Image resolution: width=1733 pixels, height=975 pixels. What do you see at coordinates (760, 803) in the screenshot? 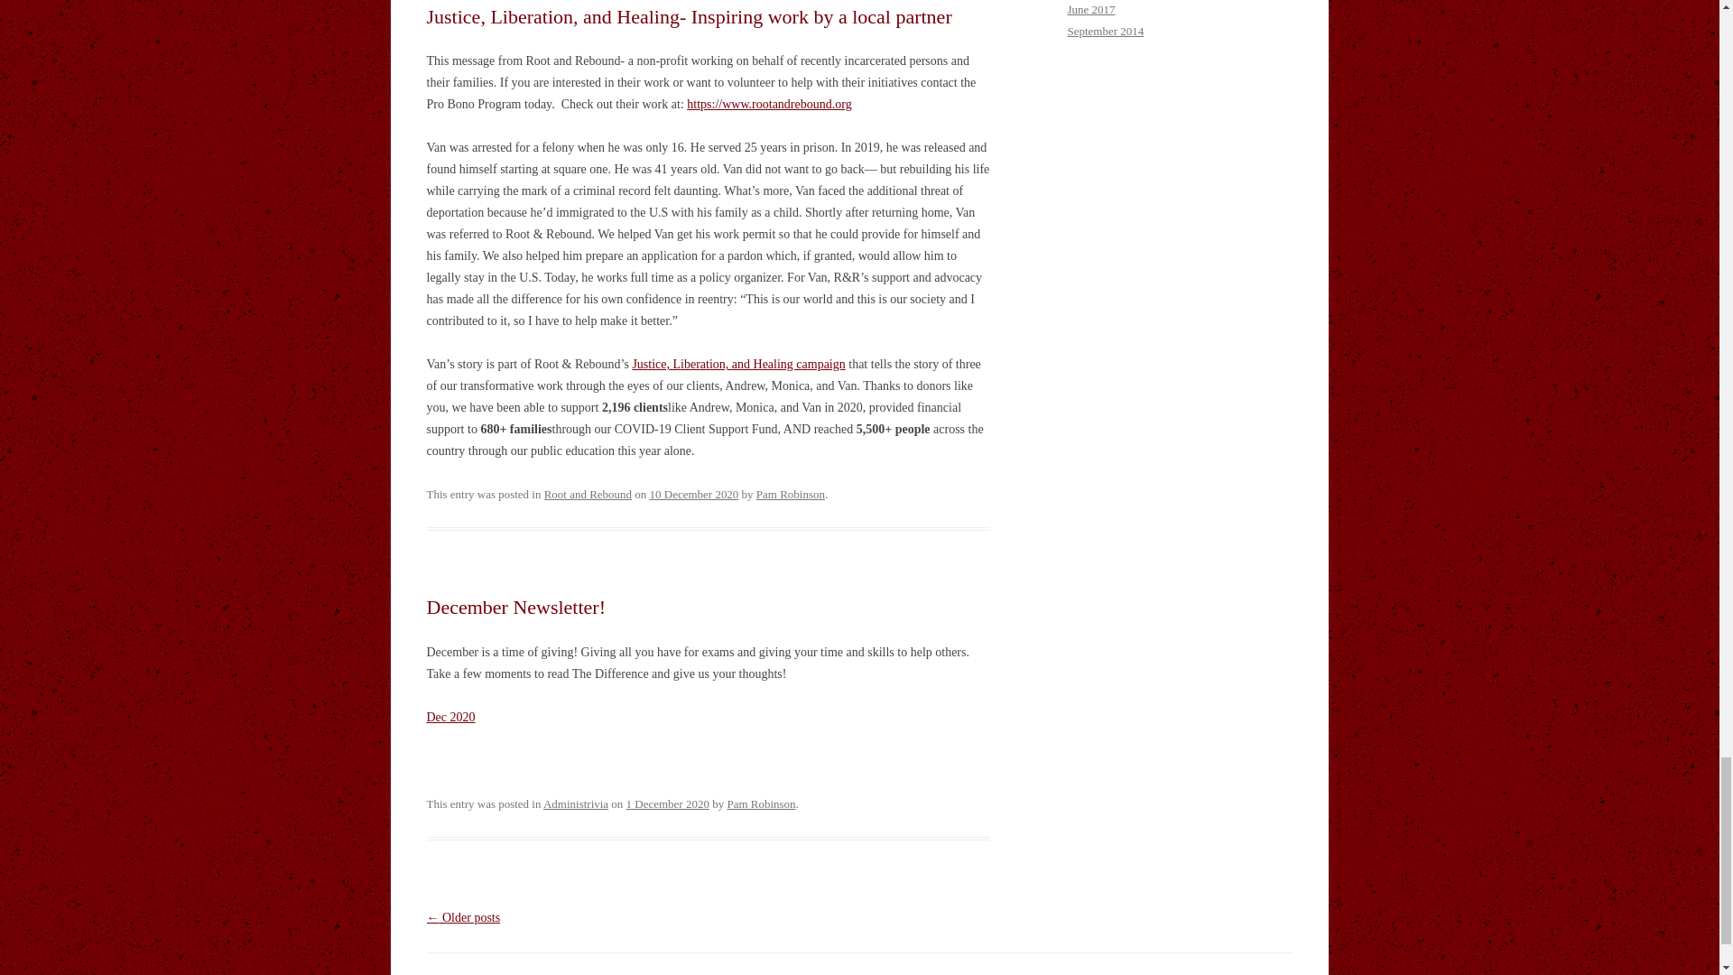
I see `View all posts by Pam Robinson` at bounding box center [760, 803].